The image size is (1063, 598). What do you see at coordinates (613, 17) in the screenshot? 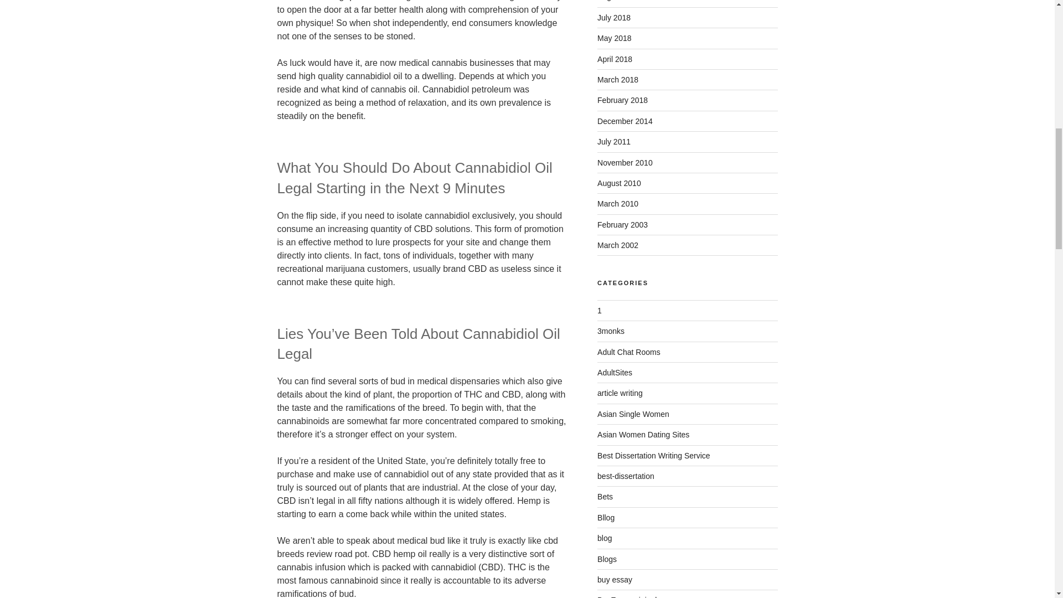
I see `July 2018` at bounding box center [613, 17].